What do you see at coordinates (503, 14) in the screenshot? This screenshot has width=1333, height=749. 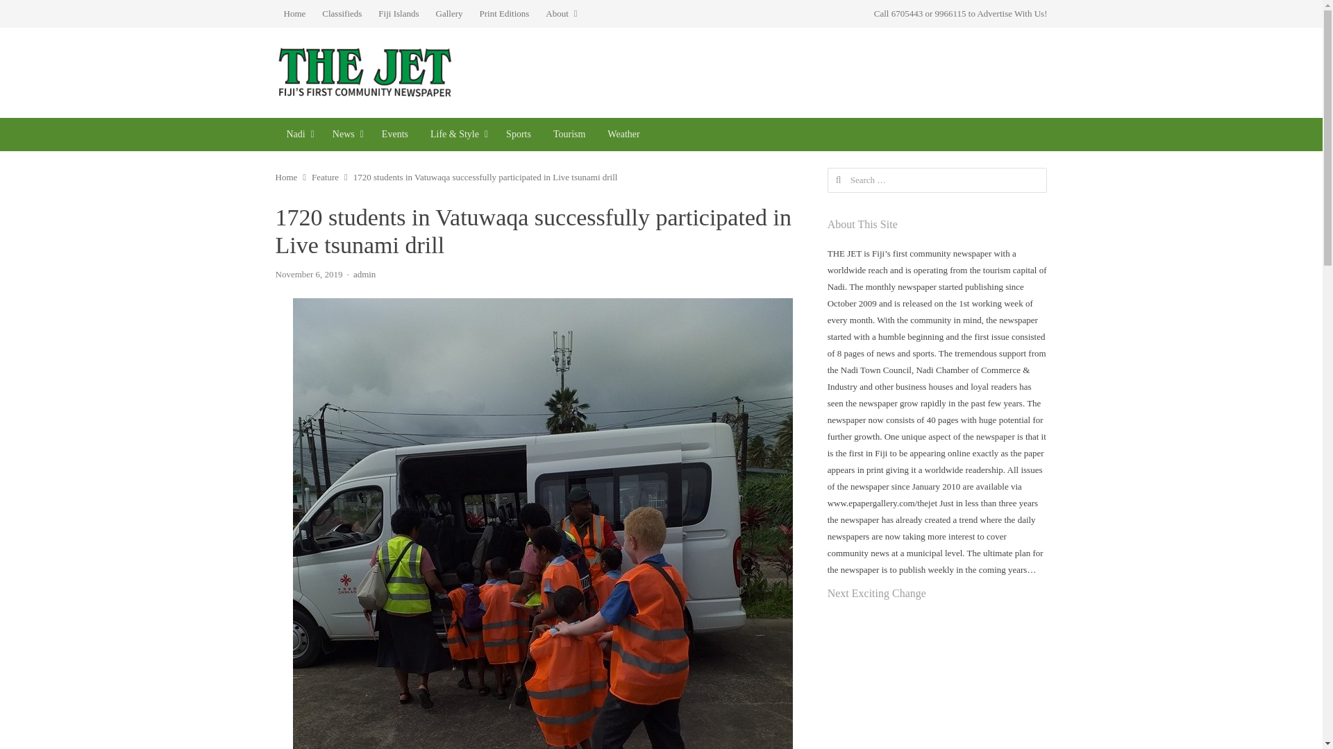 I see `Print Editions` at bounding box center [503, 14].